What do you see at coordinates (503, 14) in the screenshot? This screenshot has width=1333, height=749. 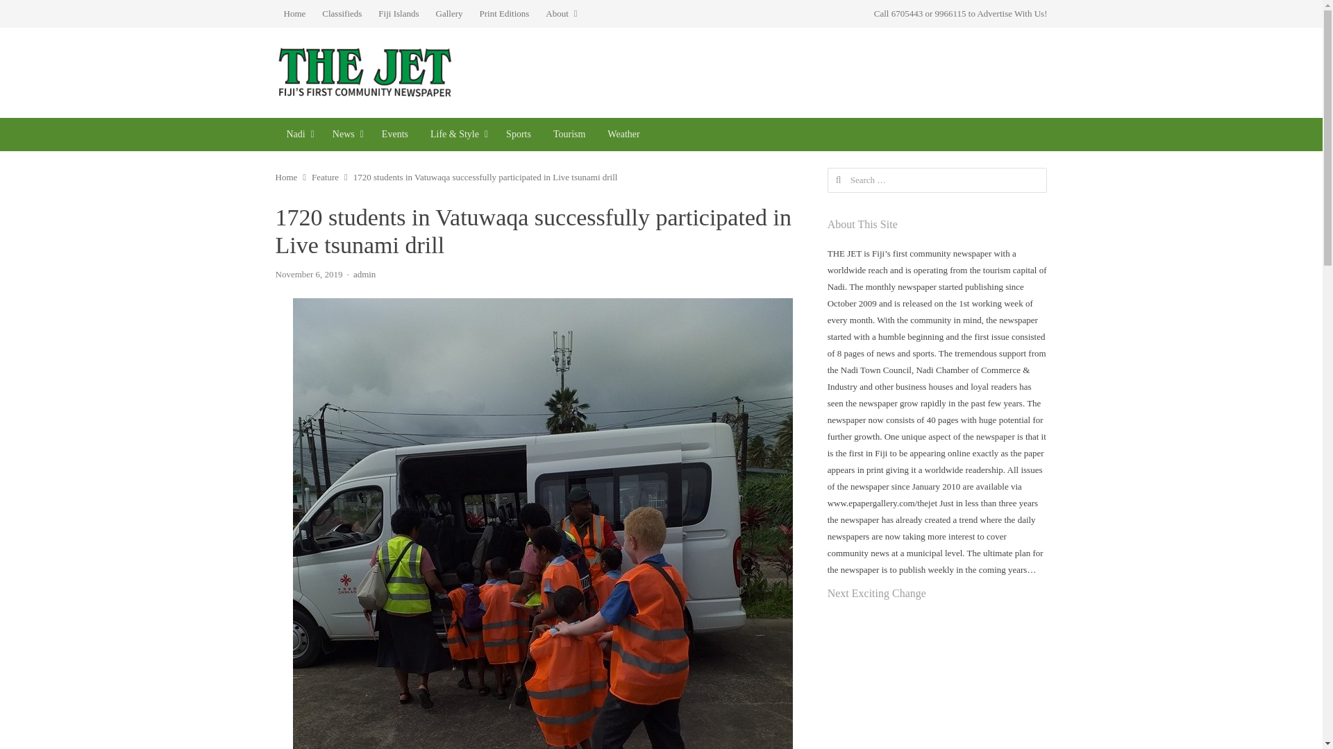 I see `Print Editions` at bounding box center [503, 14].